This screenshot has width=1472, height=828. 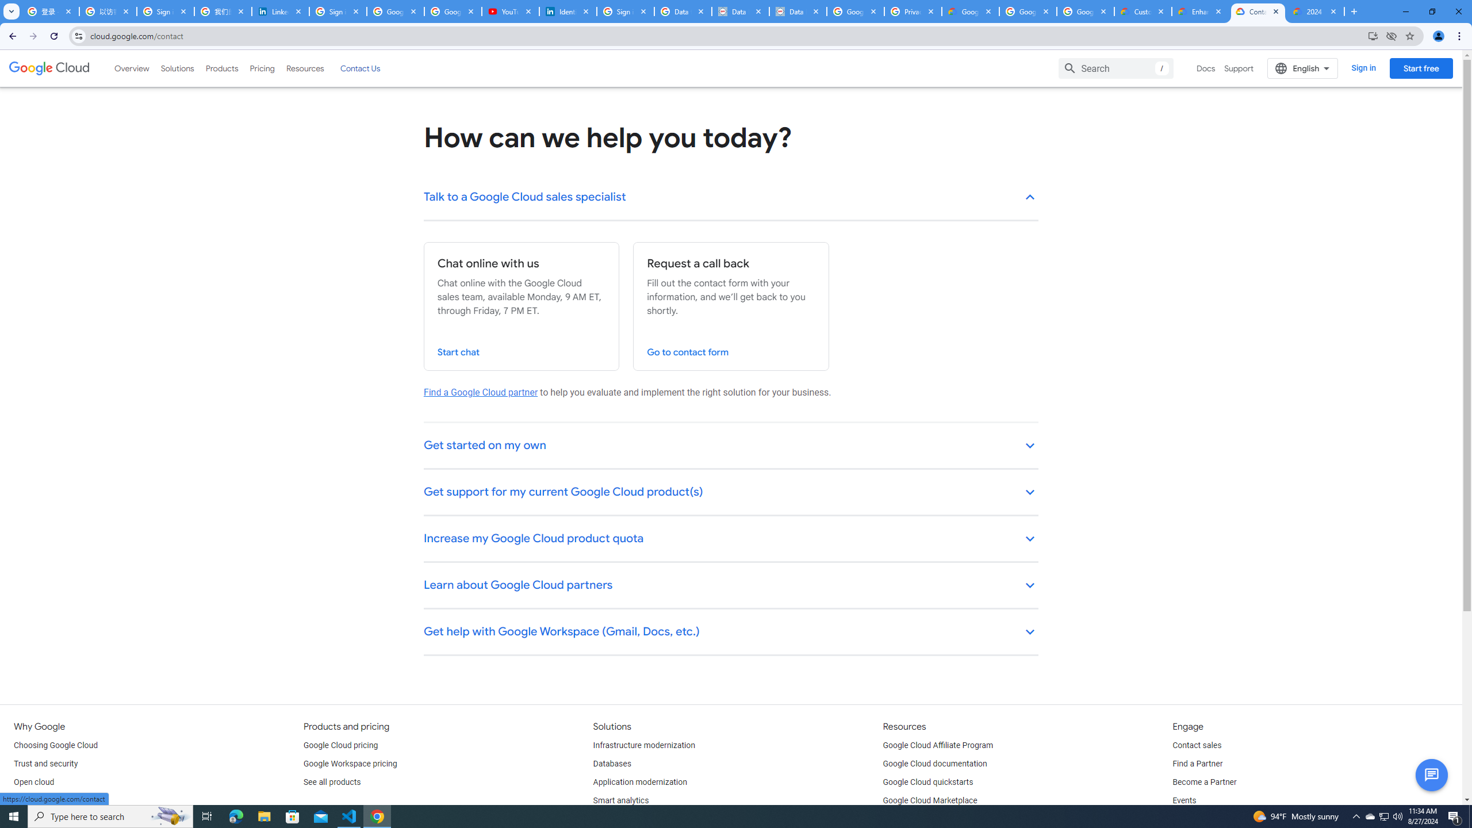 I want to click on Google Cloud, so click(x=49, y=68).